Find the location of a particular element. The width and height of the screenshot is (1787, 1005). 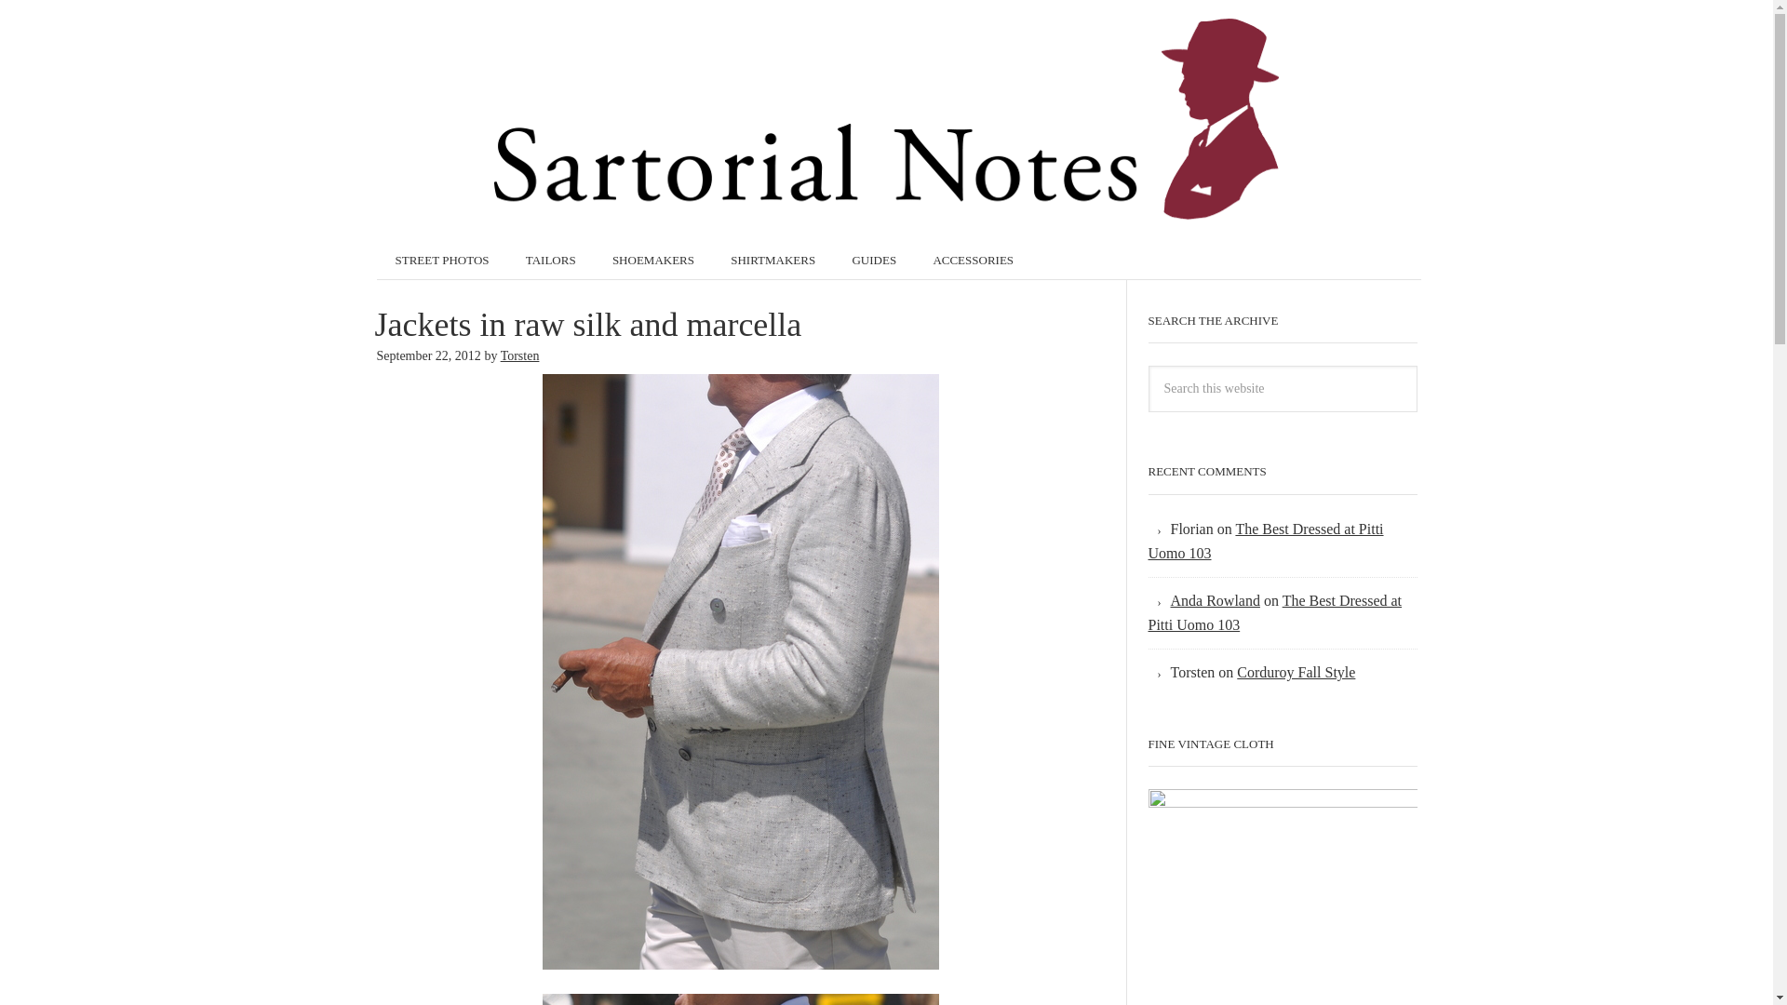

ACCESSORIES is located at coordinates (973, 261).